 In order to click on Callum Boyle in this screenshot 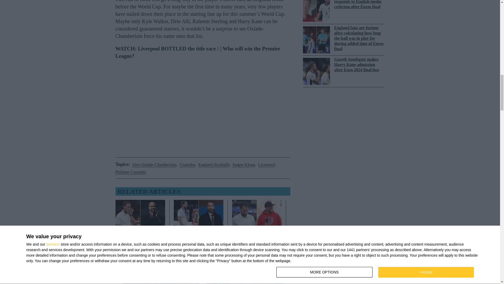, I will do `click(140, 250)`.